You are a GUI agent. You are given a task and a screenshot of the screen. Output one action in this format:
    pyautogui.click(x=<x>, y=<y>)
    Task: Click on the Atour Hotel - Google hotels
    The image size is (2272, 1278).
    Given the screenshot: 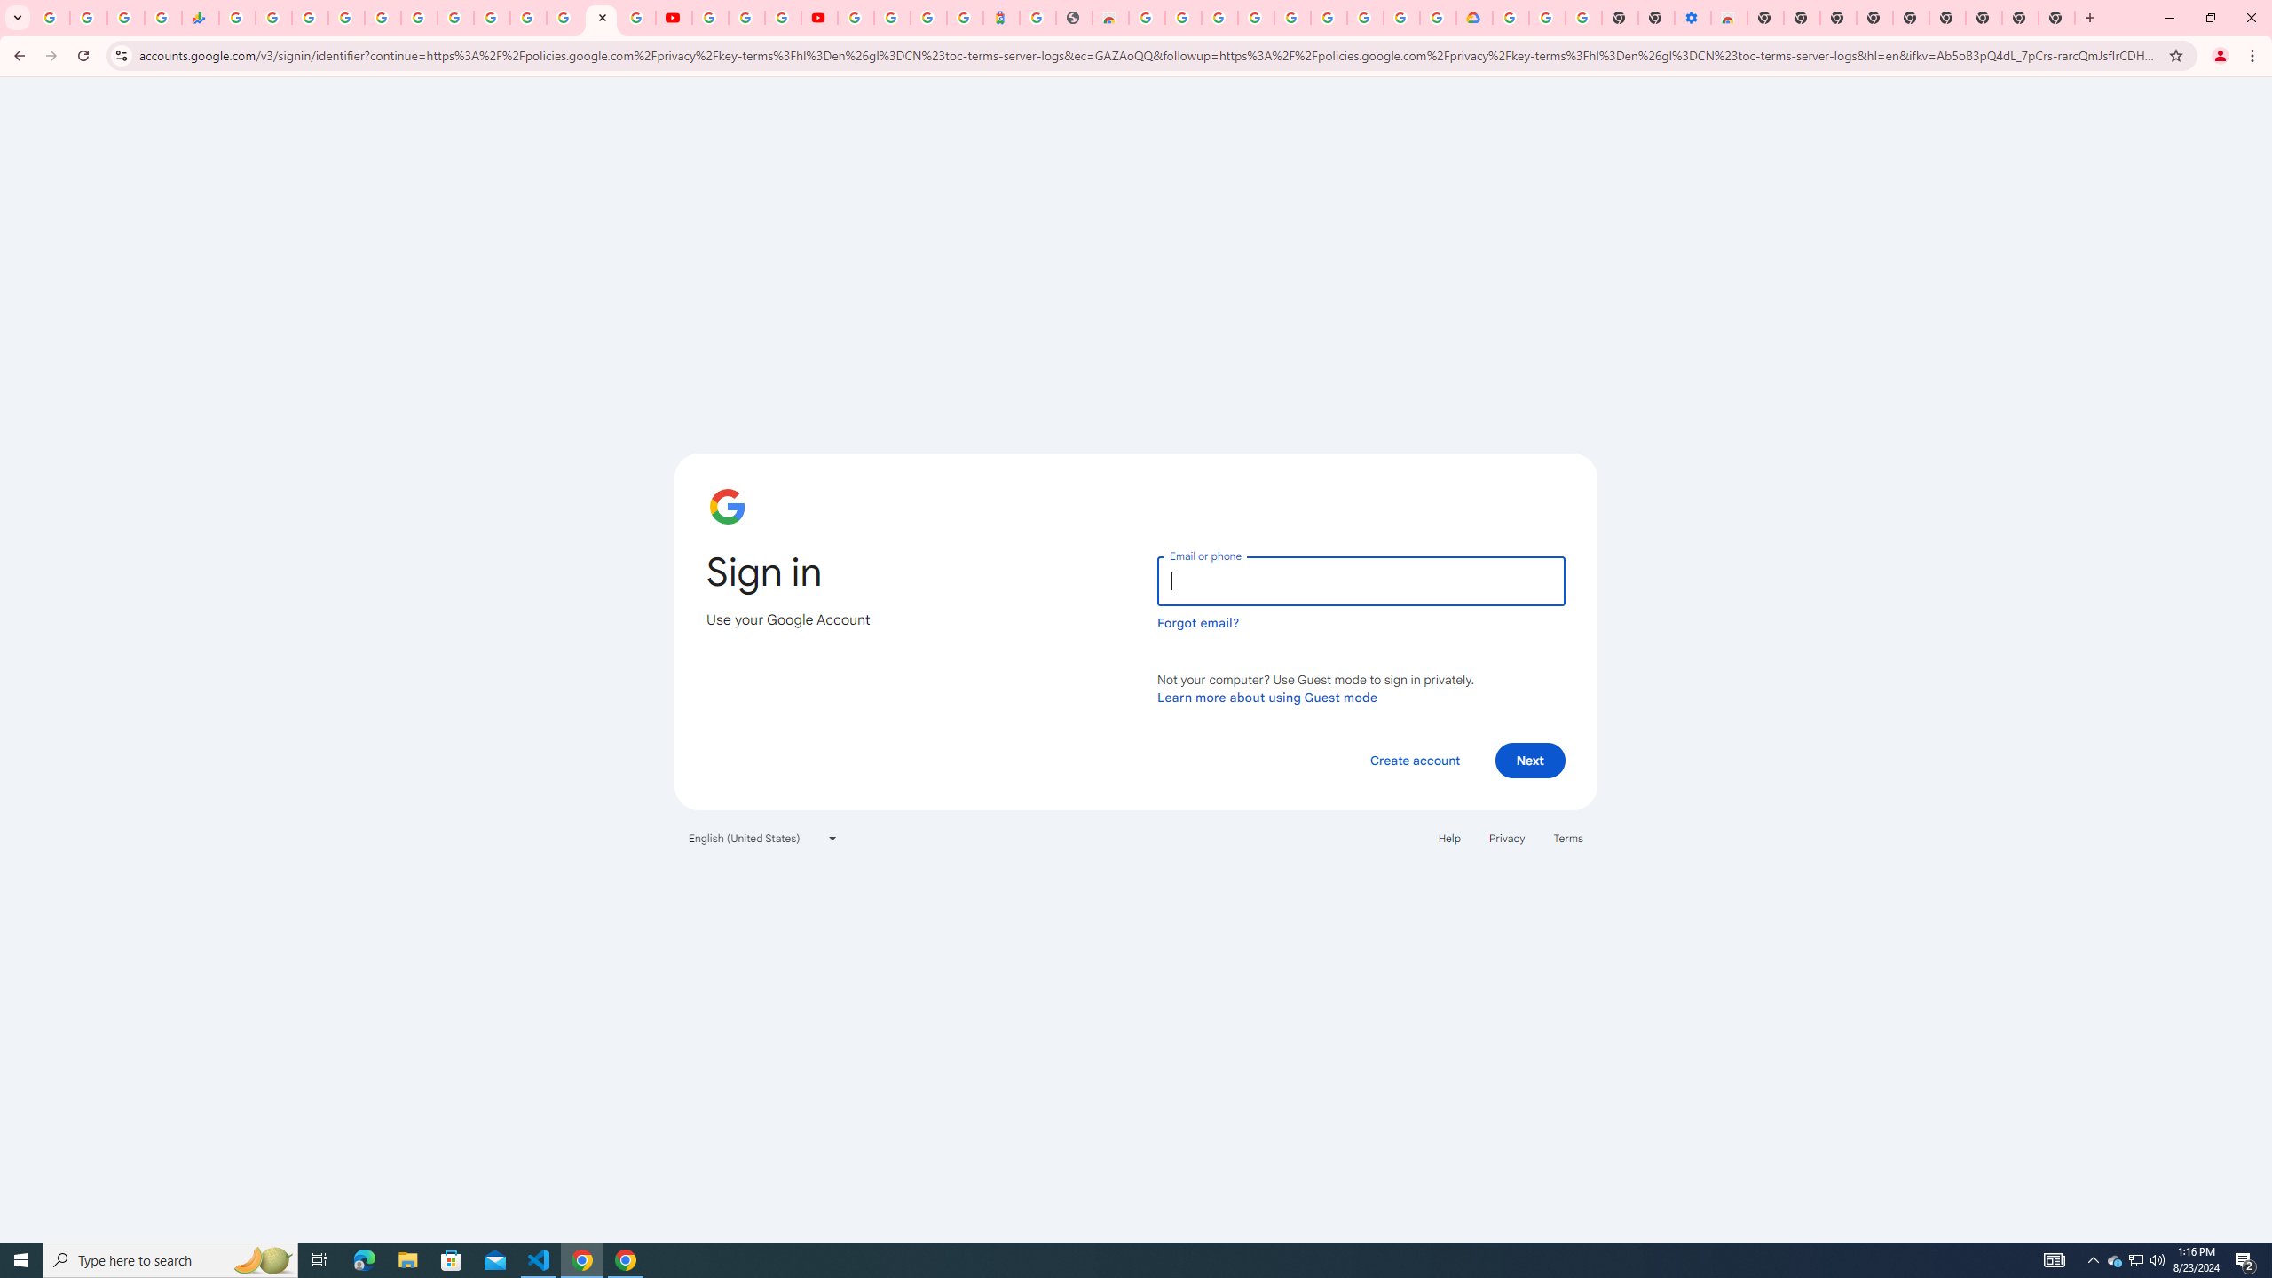 What is the action you would take?
    pyautogui.click(x=1001, y=18)
    